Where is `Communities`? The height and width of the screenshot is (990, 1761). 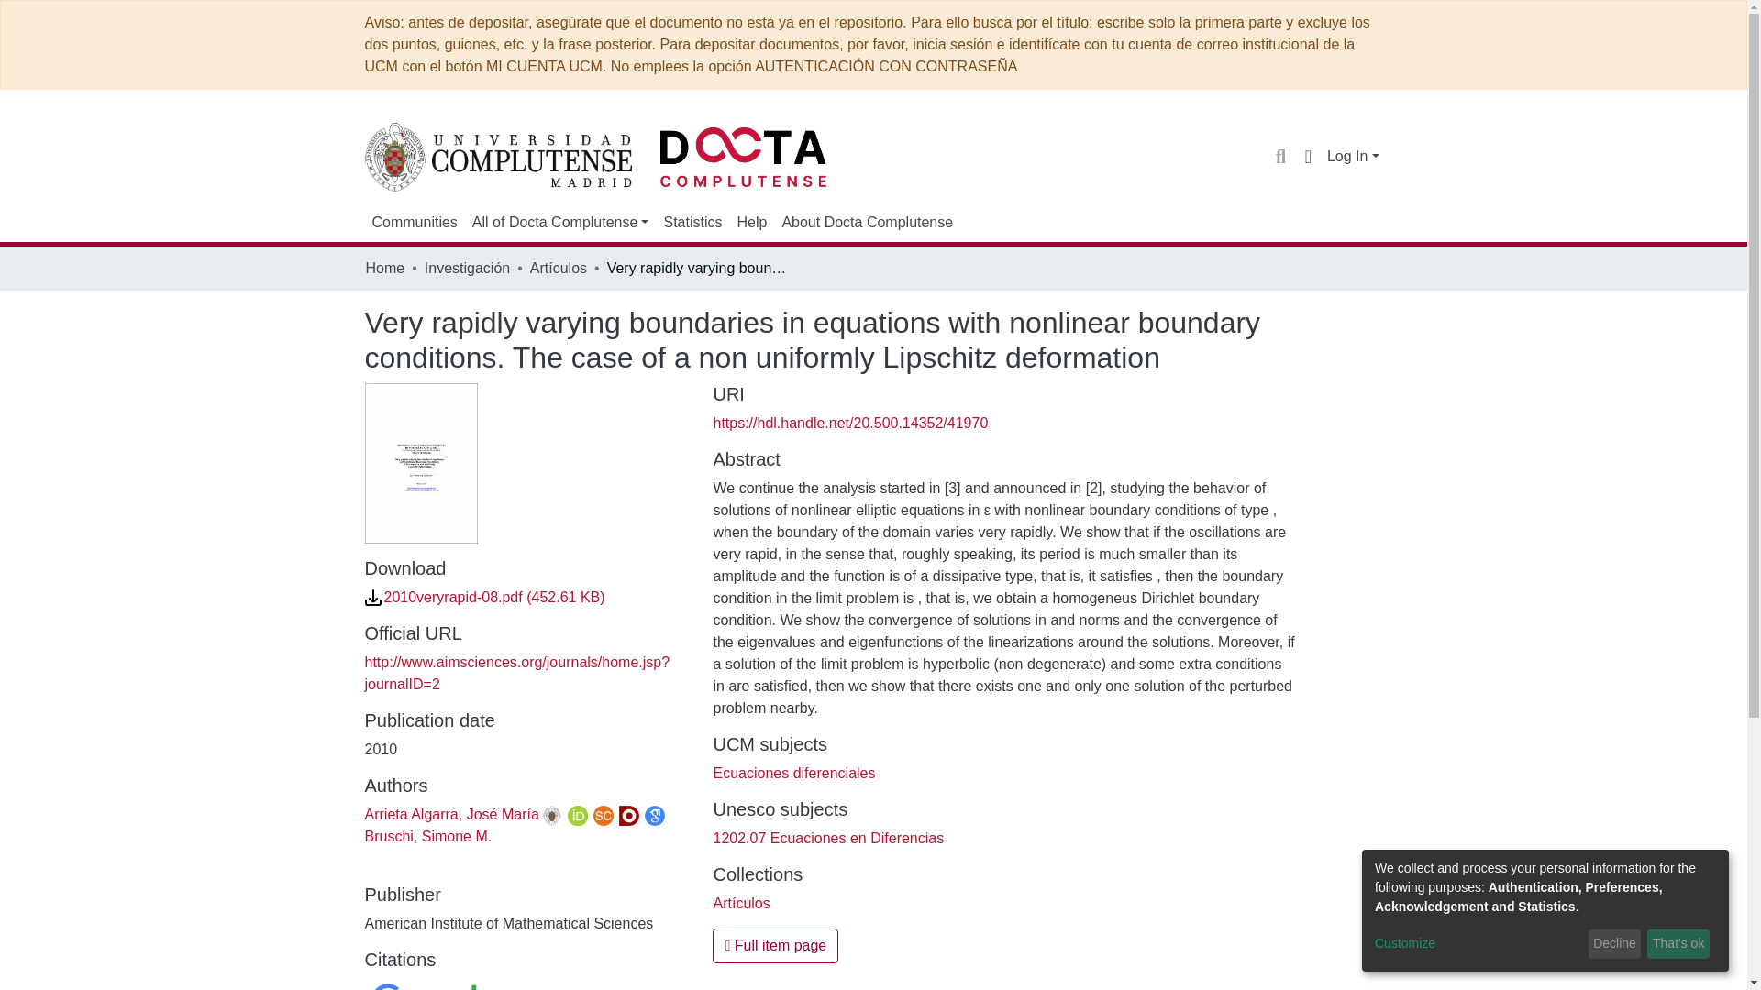
Communities is located at coordinates (415, 222).